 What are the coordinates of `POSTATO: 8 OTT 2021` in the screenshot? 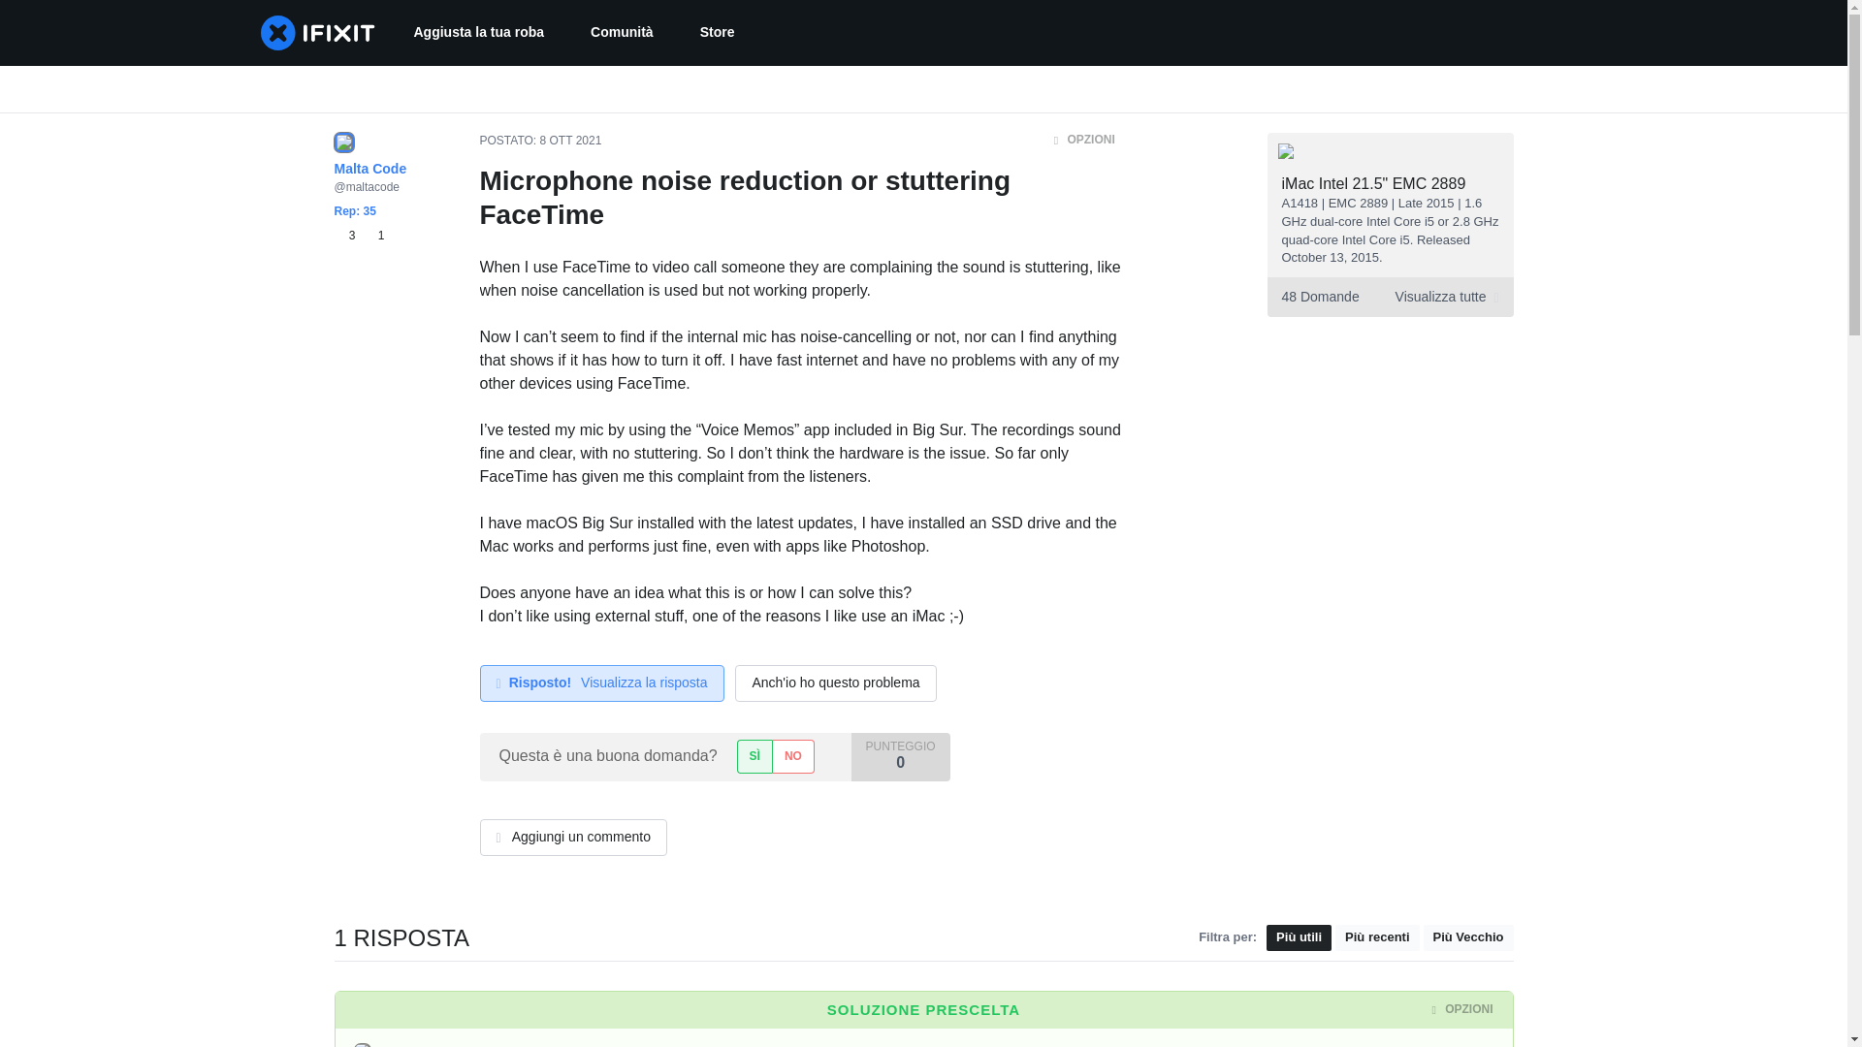 It's located at (539, 141).